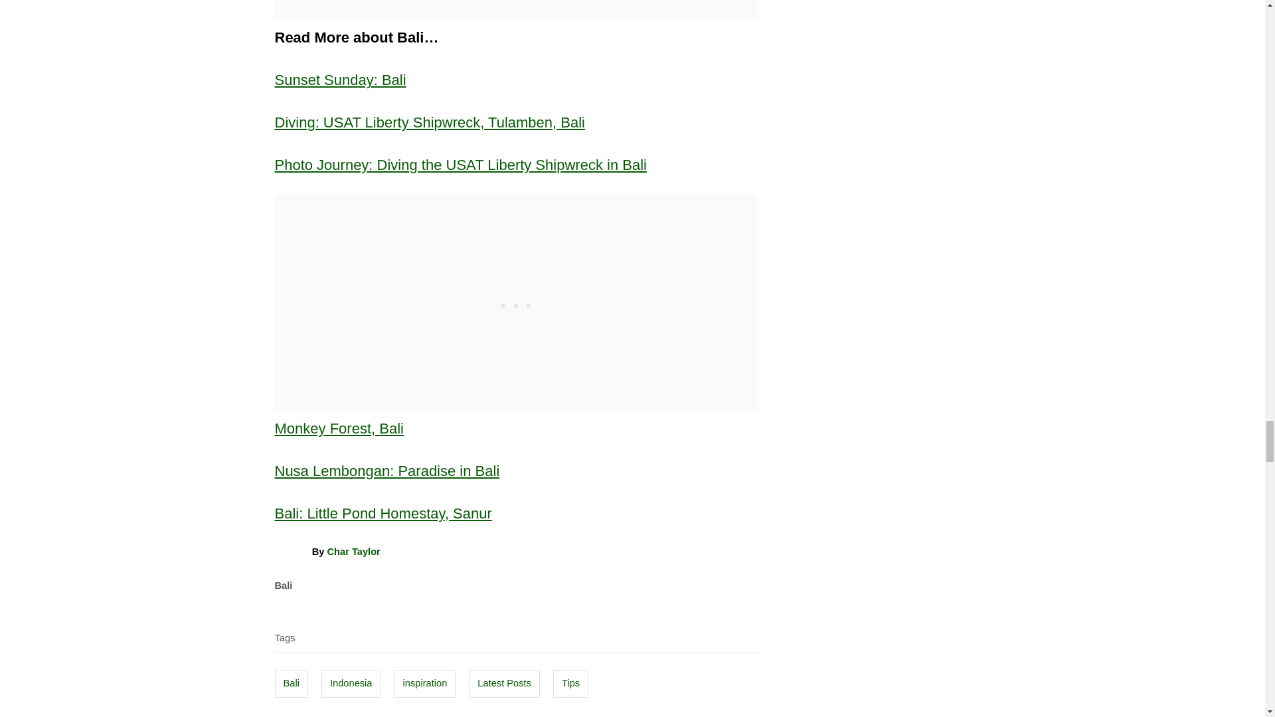 This screenshot has width=1275, height=717. What do you see at coordinates (353, 551) in the screenshot?
I see `Char Taylor` at bounding box center [353, 551].